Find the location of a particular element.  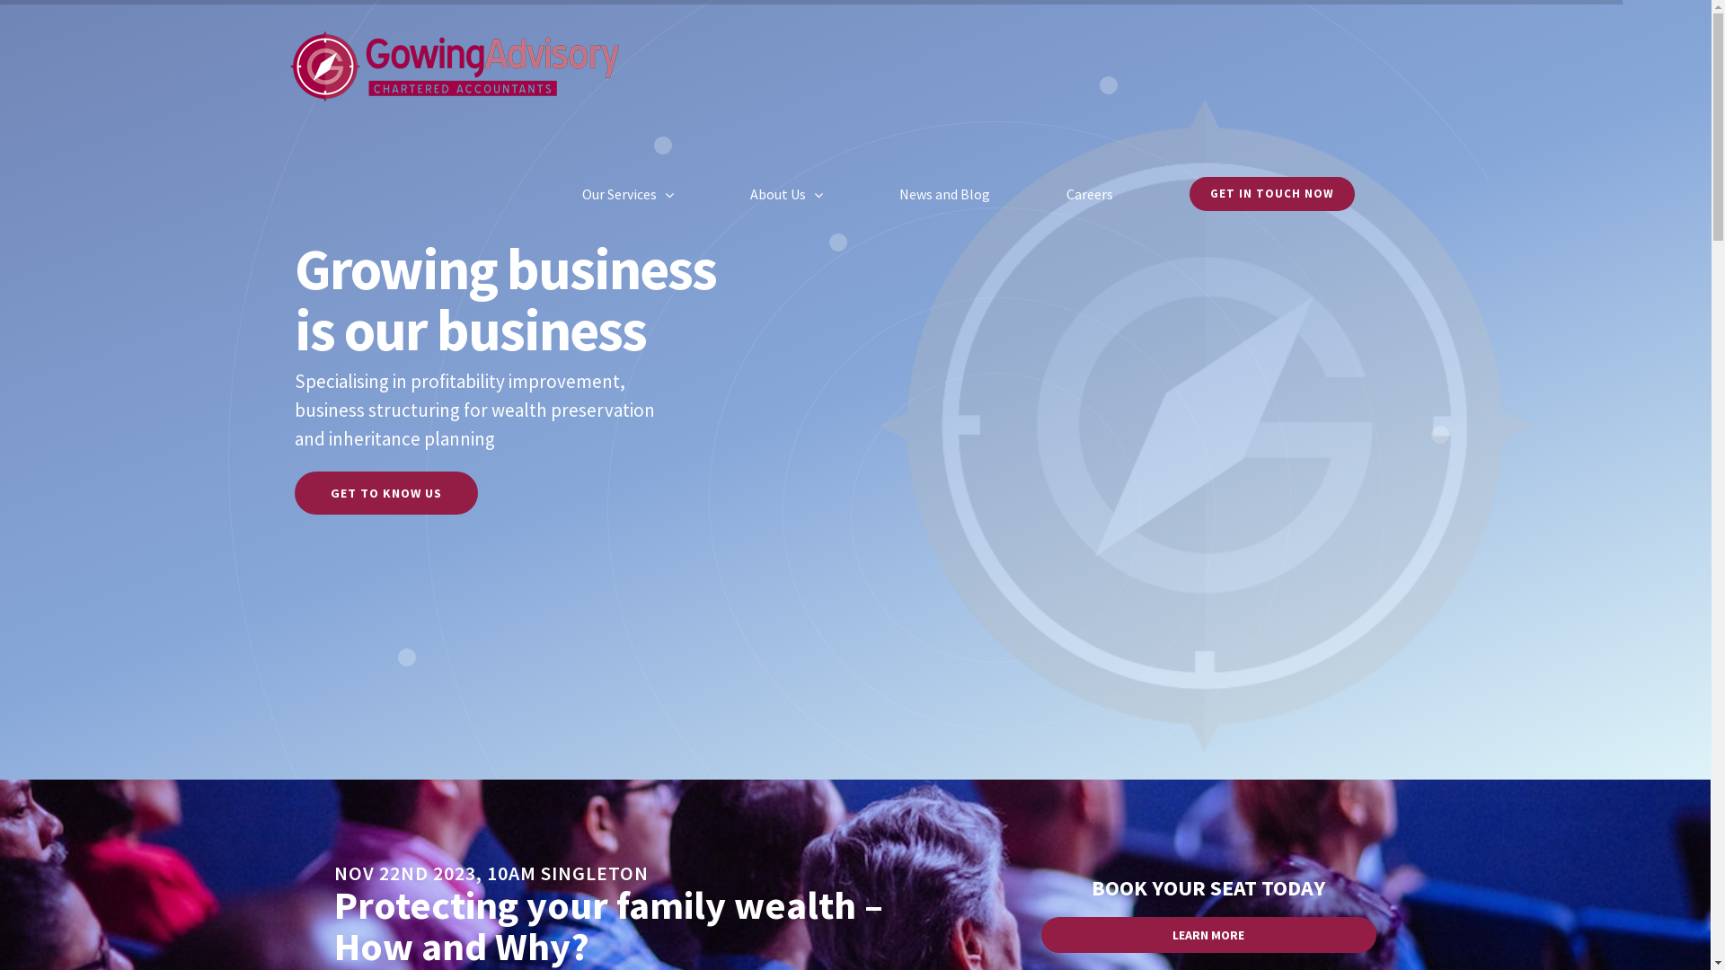

About Us is located at coordinates (785, 194).